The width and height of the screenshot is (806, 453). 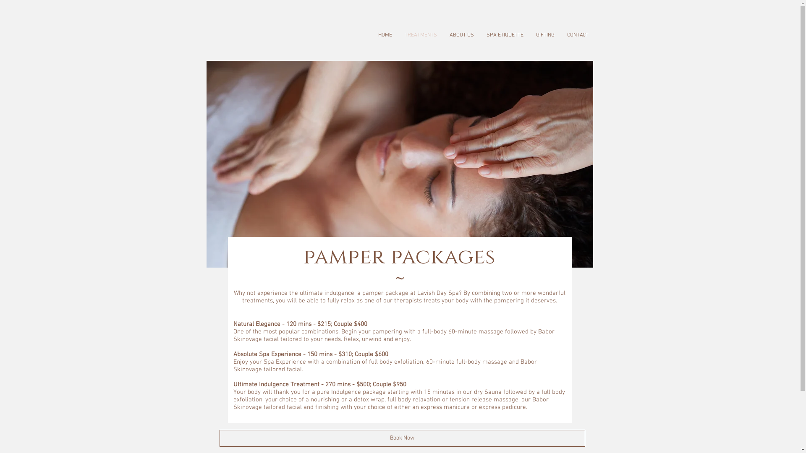 What do you see at coordinates (402, 438) in the screenshot?
I see `Book Now` at bounding box center [402, 438].